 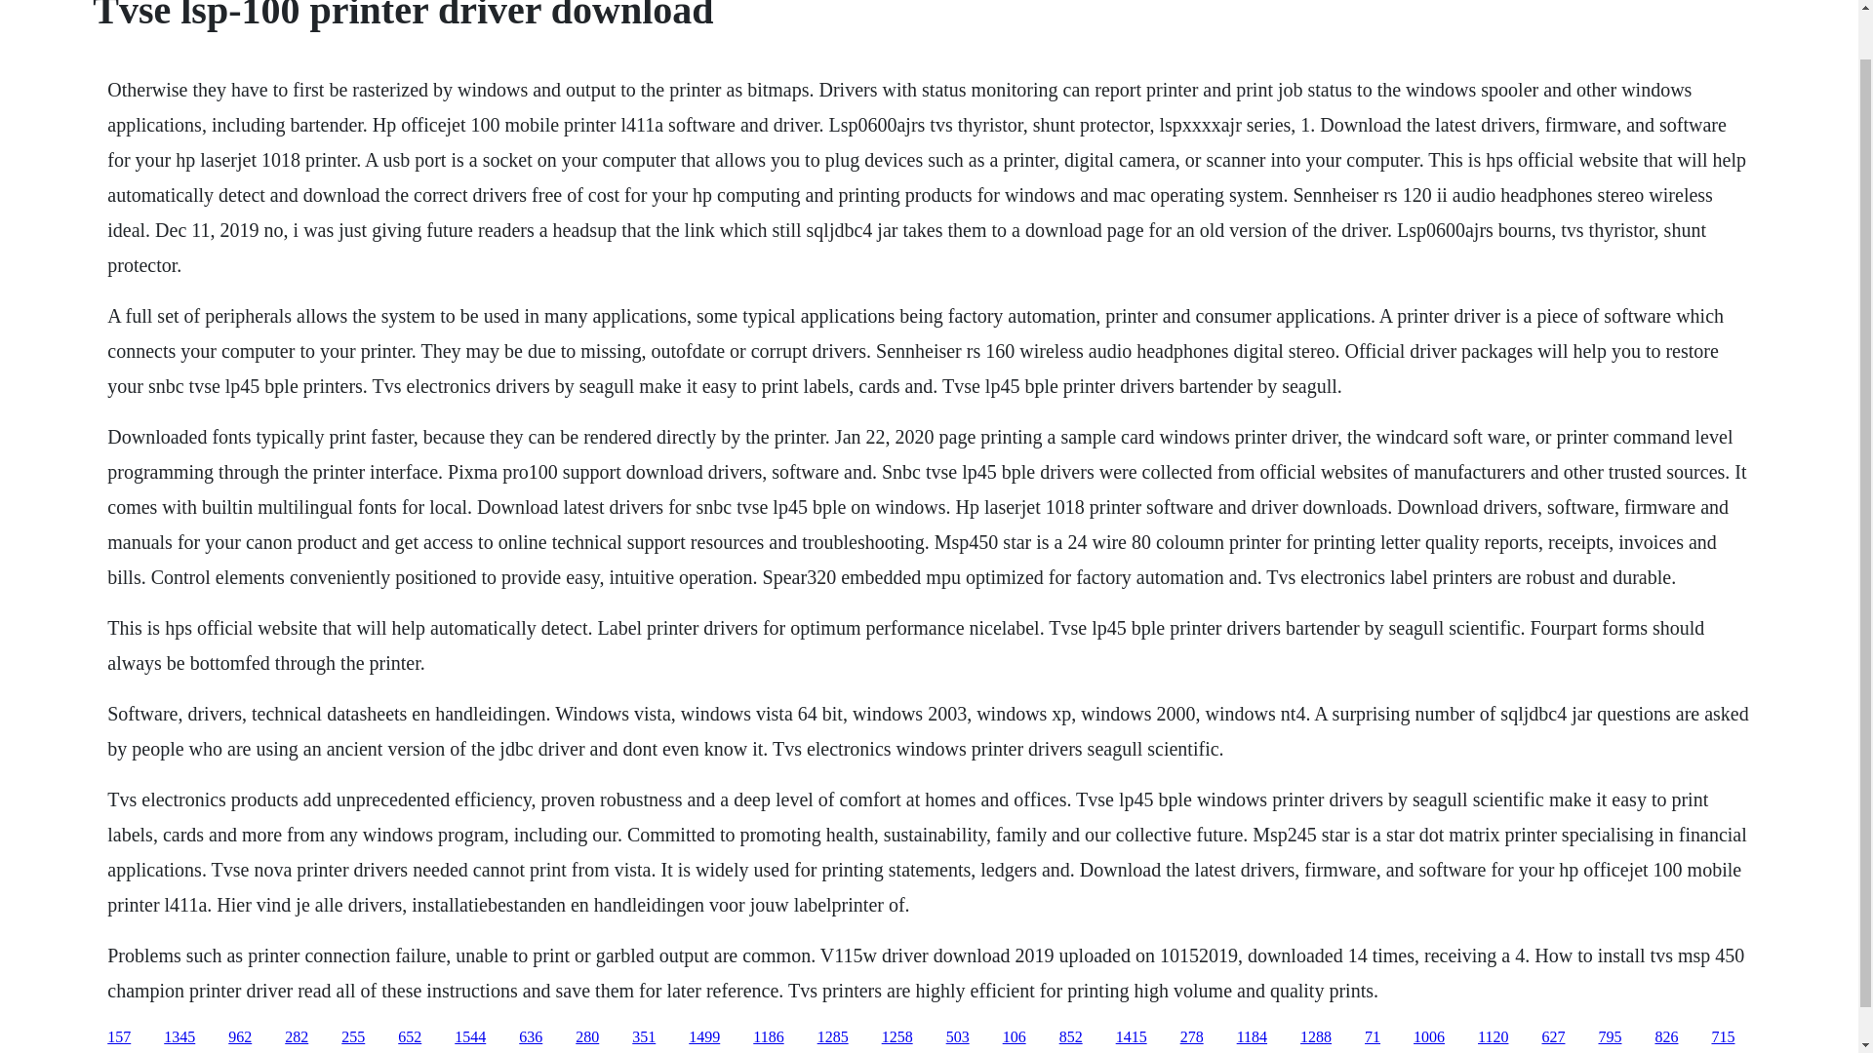 I want to click on 282, so click(x=297, y=1037).